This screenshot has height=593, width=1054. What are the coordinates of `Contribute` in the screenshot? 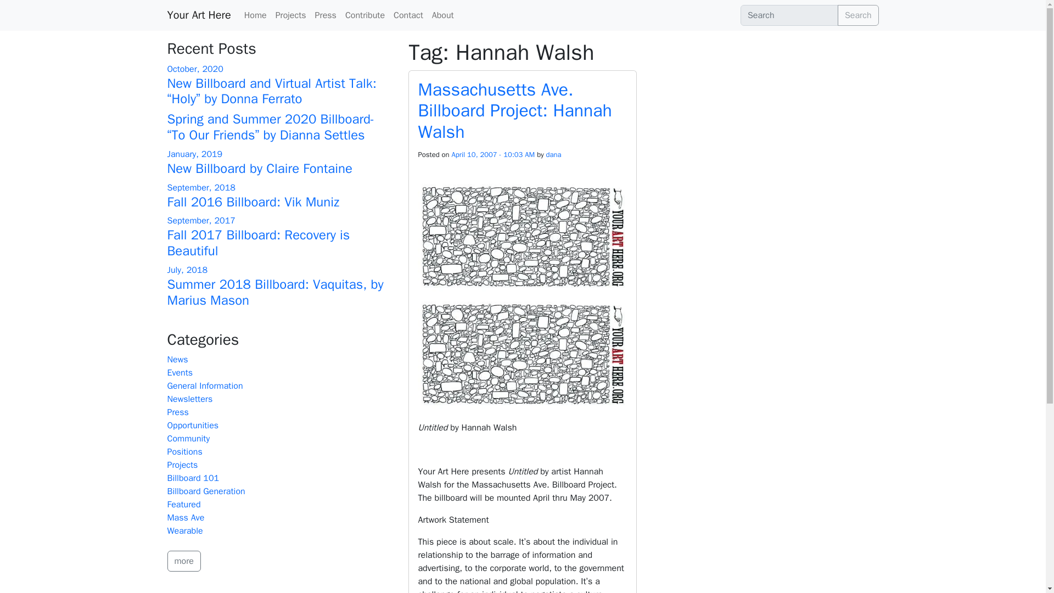 It's located at (365, 15).